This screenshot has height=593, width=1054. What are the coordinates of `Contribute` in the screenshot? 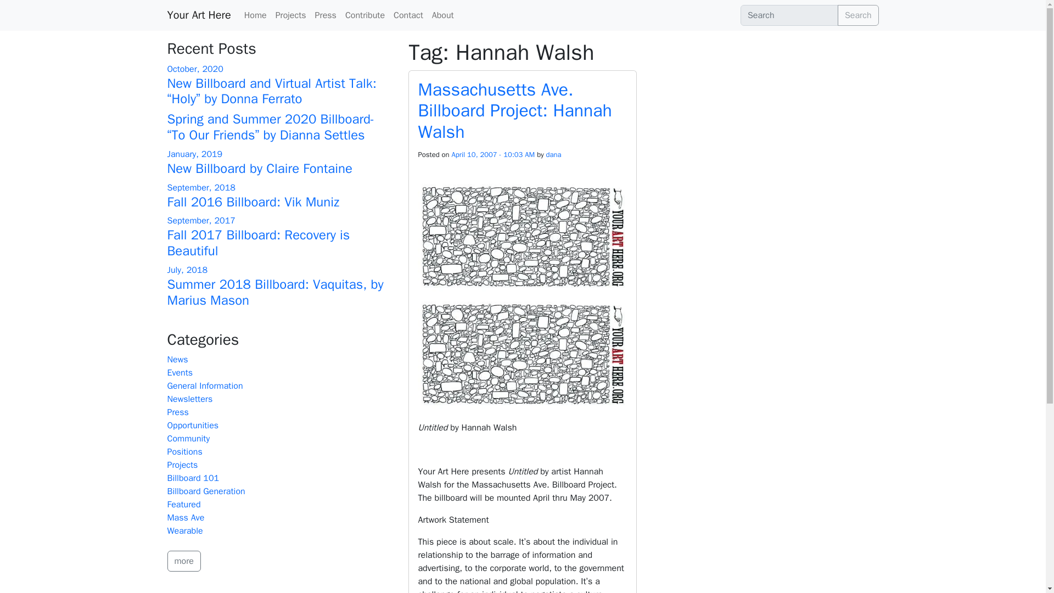 It's located at (365, 15).